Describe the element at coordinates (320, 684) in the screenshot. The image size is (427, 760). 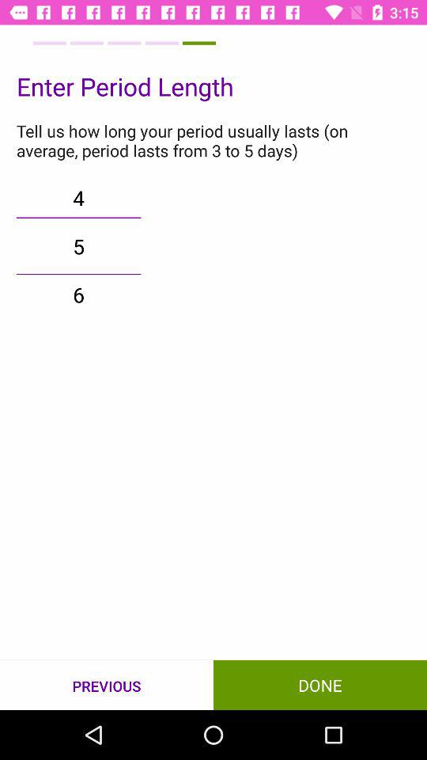
I see `select item to the right of the previous icon` at that location.